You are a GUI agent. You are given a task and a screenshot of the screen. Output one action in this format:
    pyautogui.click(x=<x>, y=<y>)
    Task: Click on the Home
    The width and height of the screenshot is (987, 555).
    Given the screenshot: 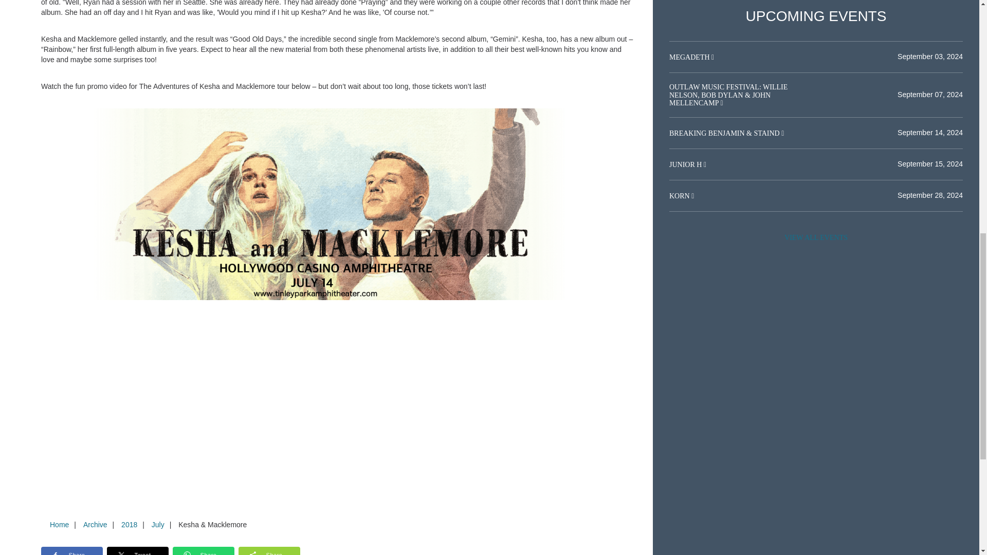 What is the action you would take?
    pyautogui.click(x=59, y=525)
    